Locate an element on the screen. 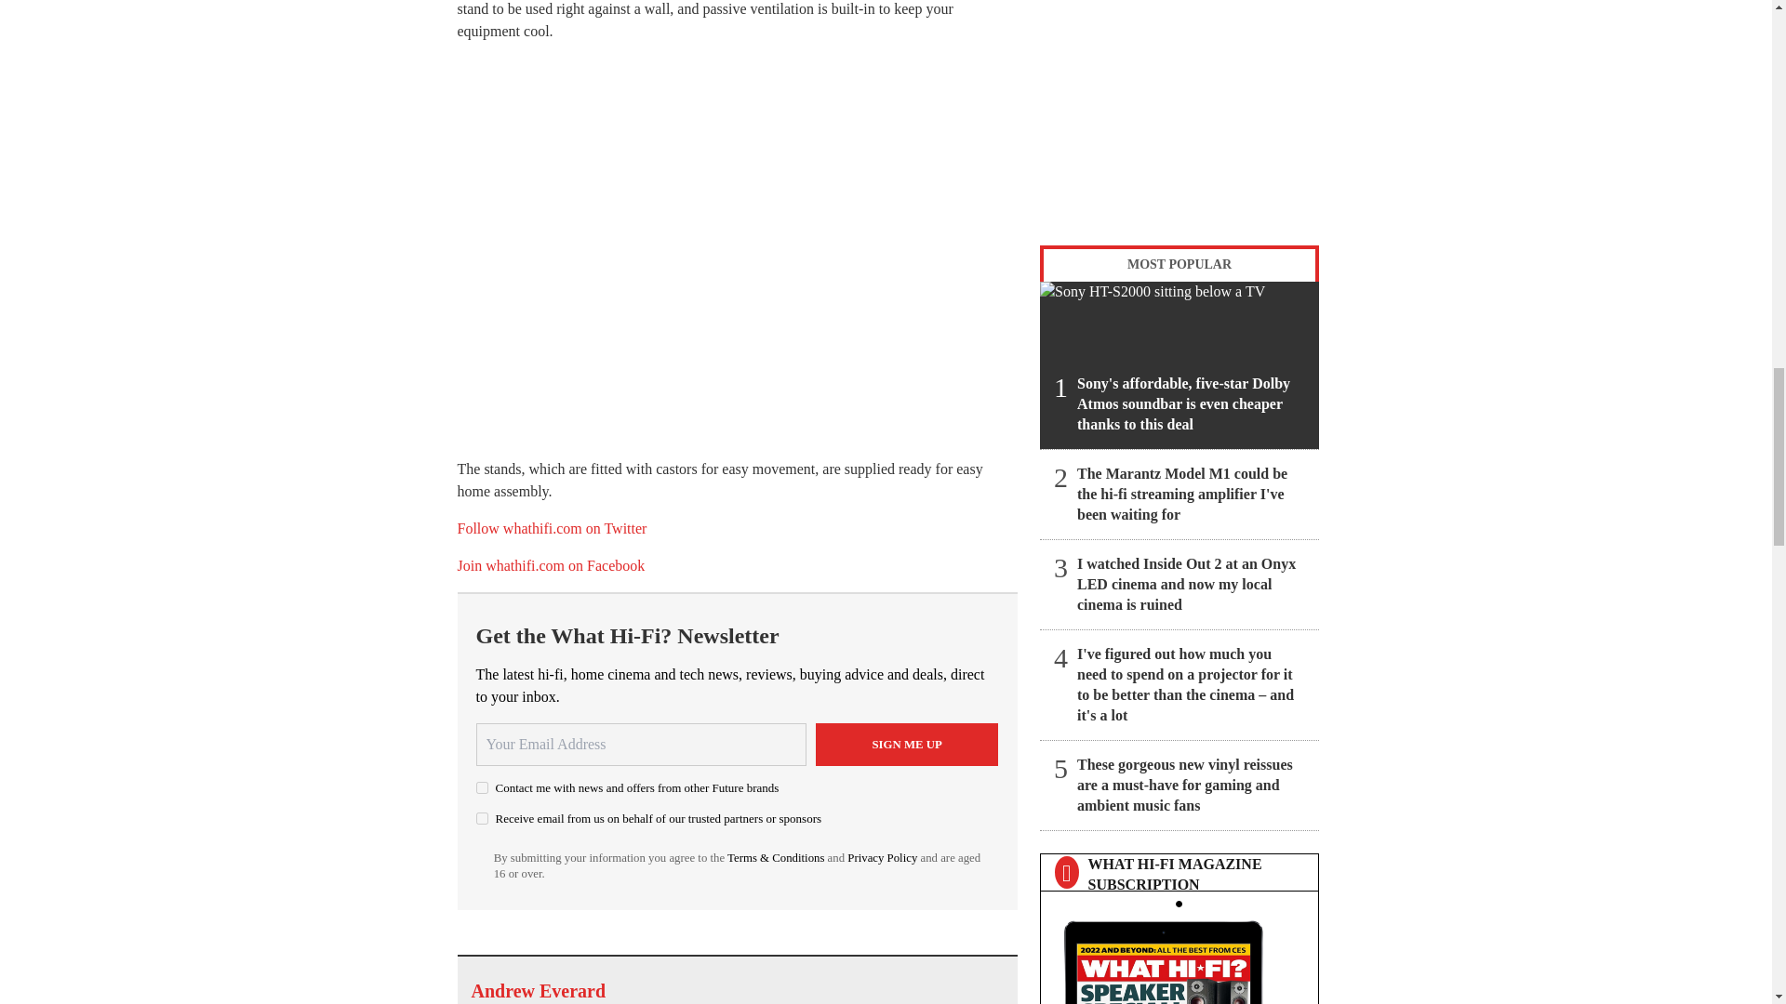 Image resolution: width=1786 pixels, height=1004 pixels. on is located at coordinates (482, 818).